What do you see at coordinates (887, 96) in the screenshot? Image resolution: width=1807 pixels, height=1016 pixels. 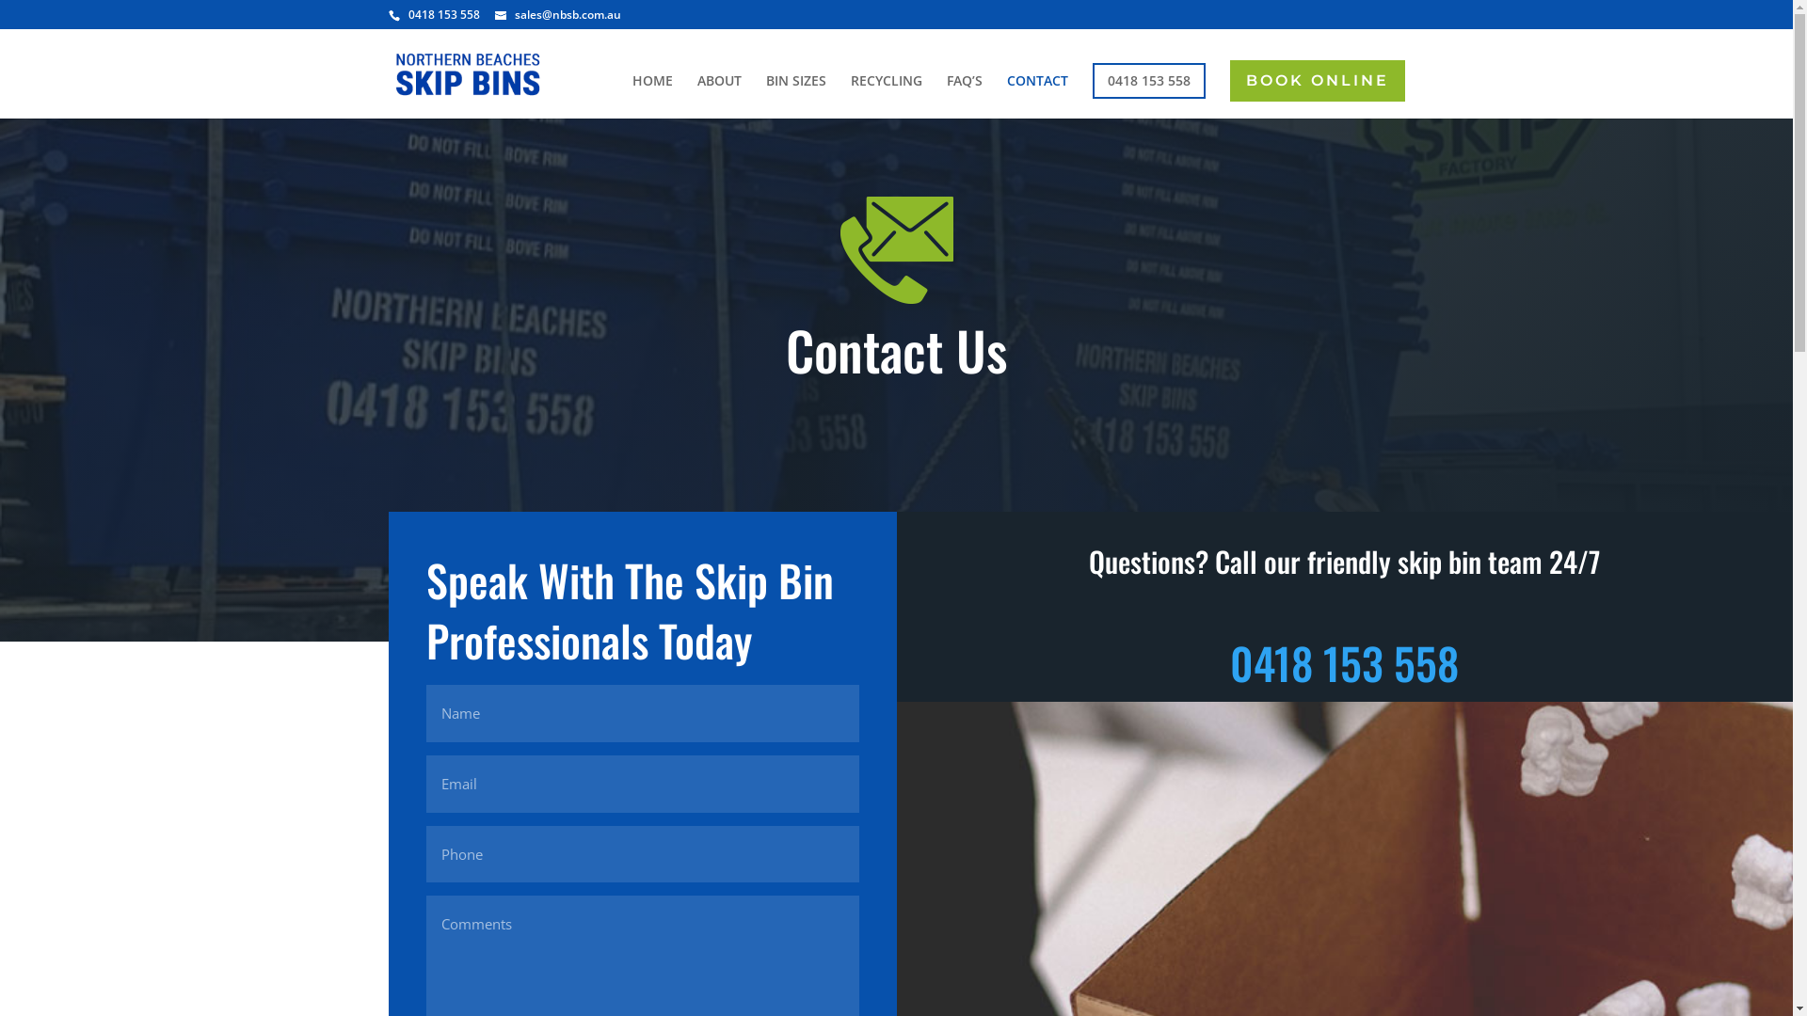 I see `RECYCLING` at bounding box center [887, 96].